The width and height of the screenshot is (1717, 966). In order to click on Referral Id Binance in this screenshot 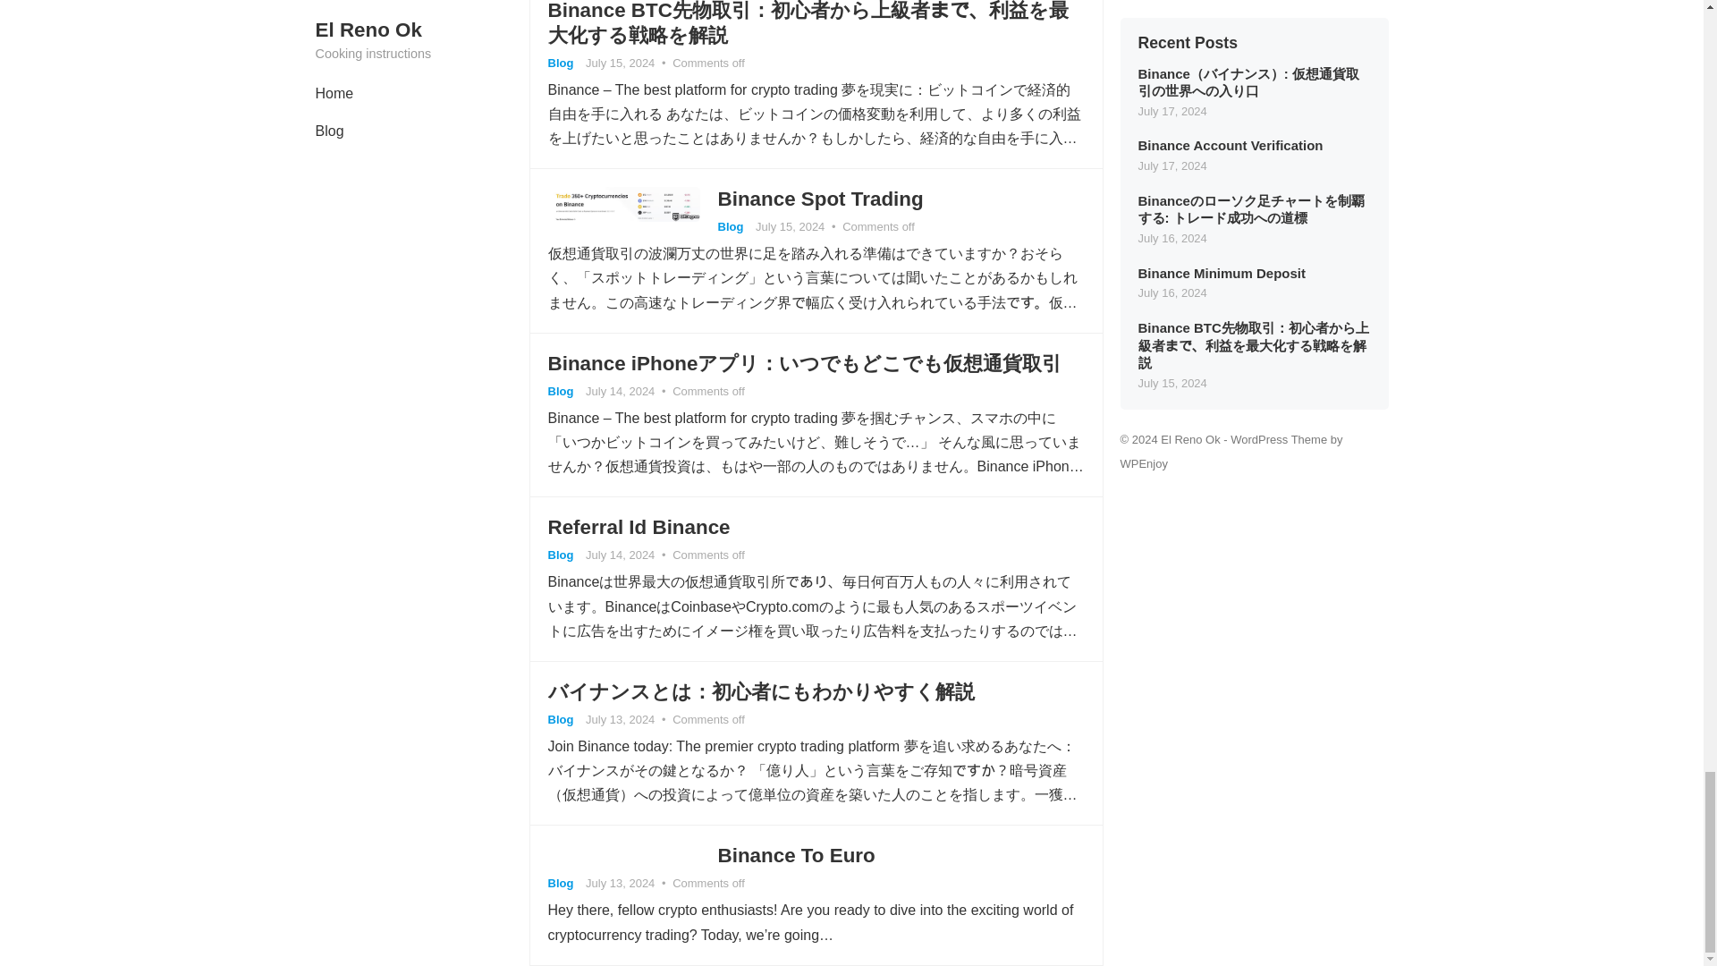, I will do `click(639, 526)`.